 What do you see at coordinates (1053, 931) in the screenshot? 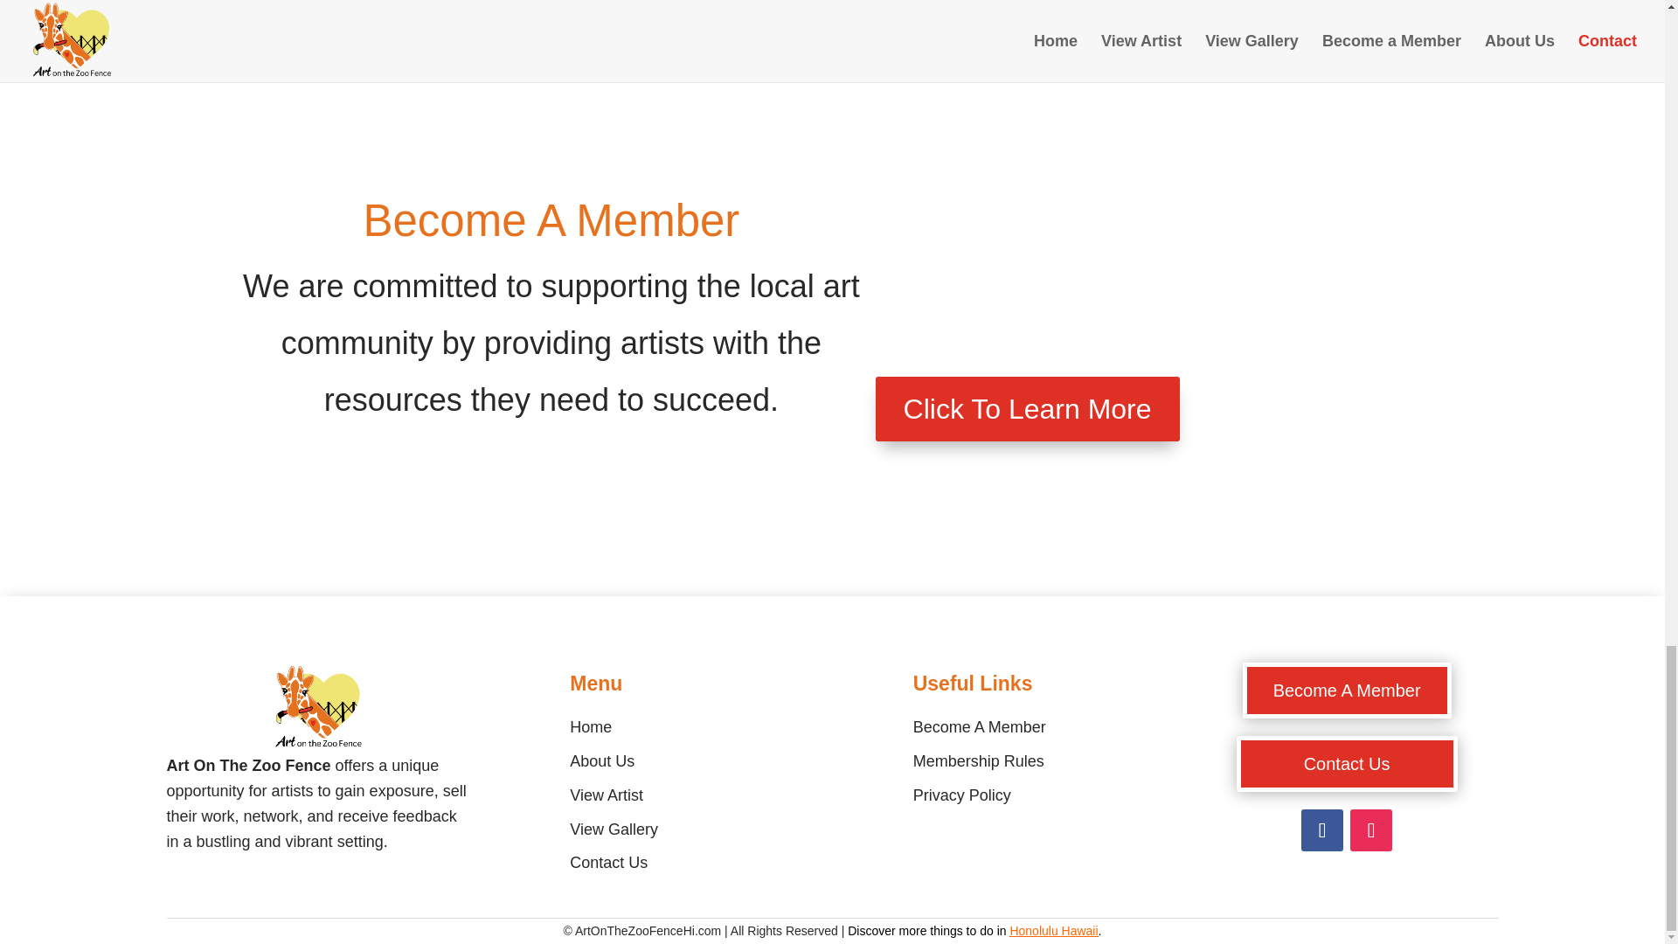
I see `Honolulu Hawaii` at bounding box center [1053, 931].